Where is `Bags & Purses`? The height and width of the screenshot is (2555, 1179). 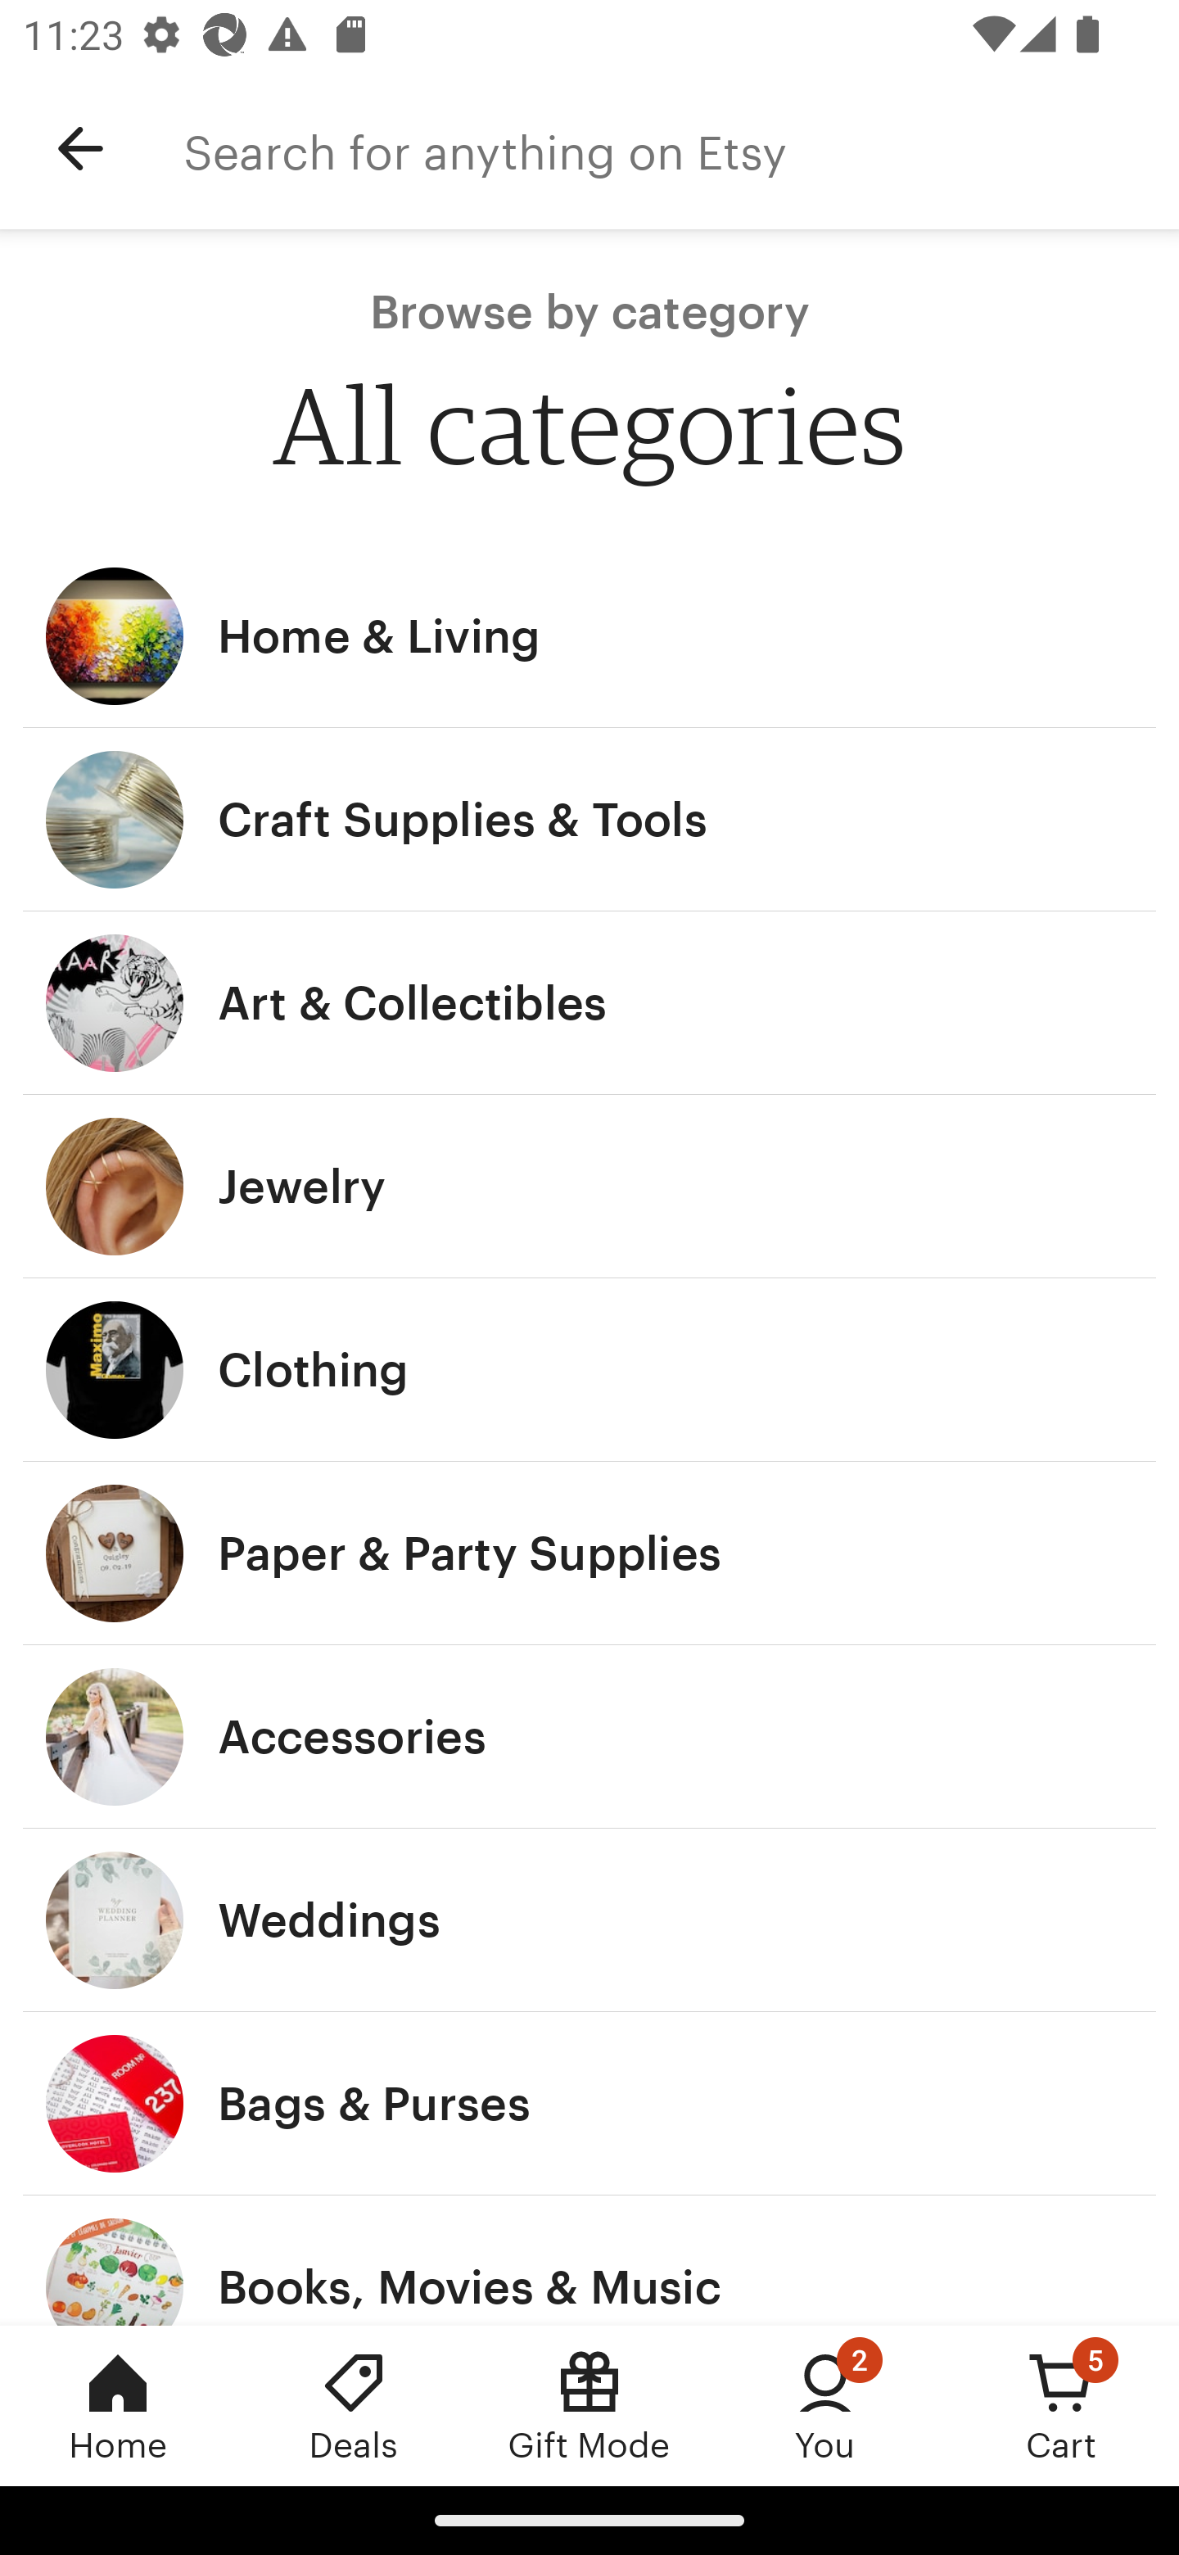
Bags & Purses is located at coordinates (589, 2104).